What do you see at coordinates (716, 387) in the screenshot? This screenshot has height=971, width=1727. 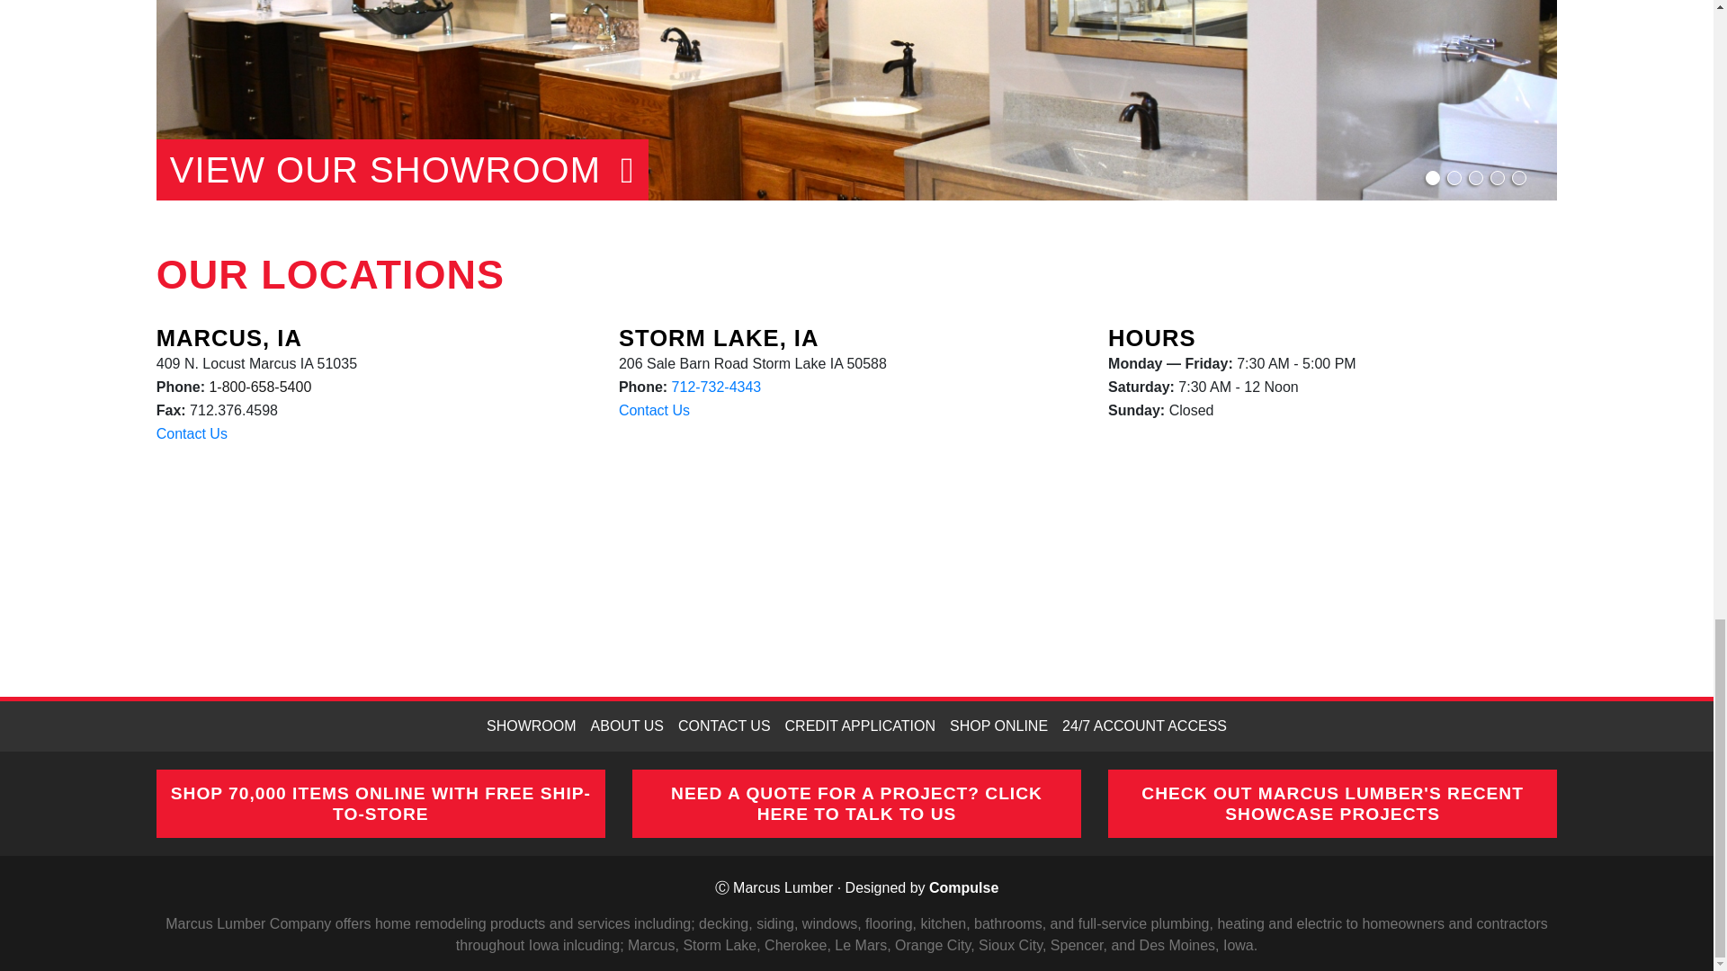 I see `712-732-4343` at bounding box center [716, 387].